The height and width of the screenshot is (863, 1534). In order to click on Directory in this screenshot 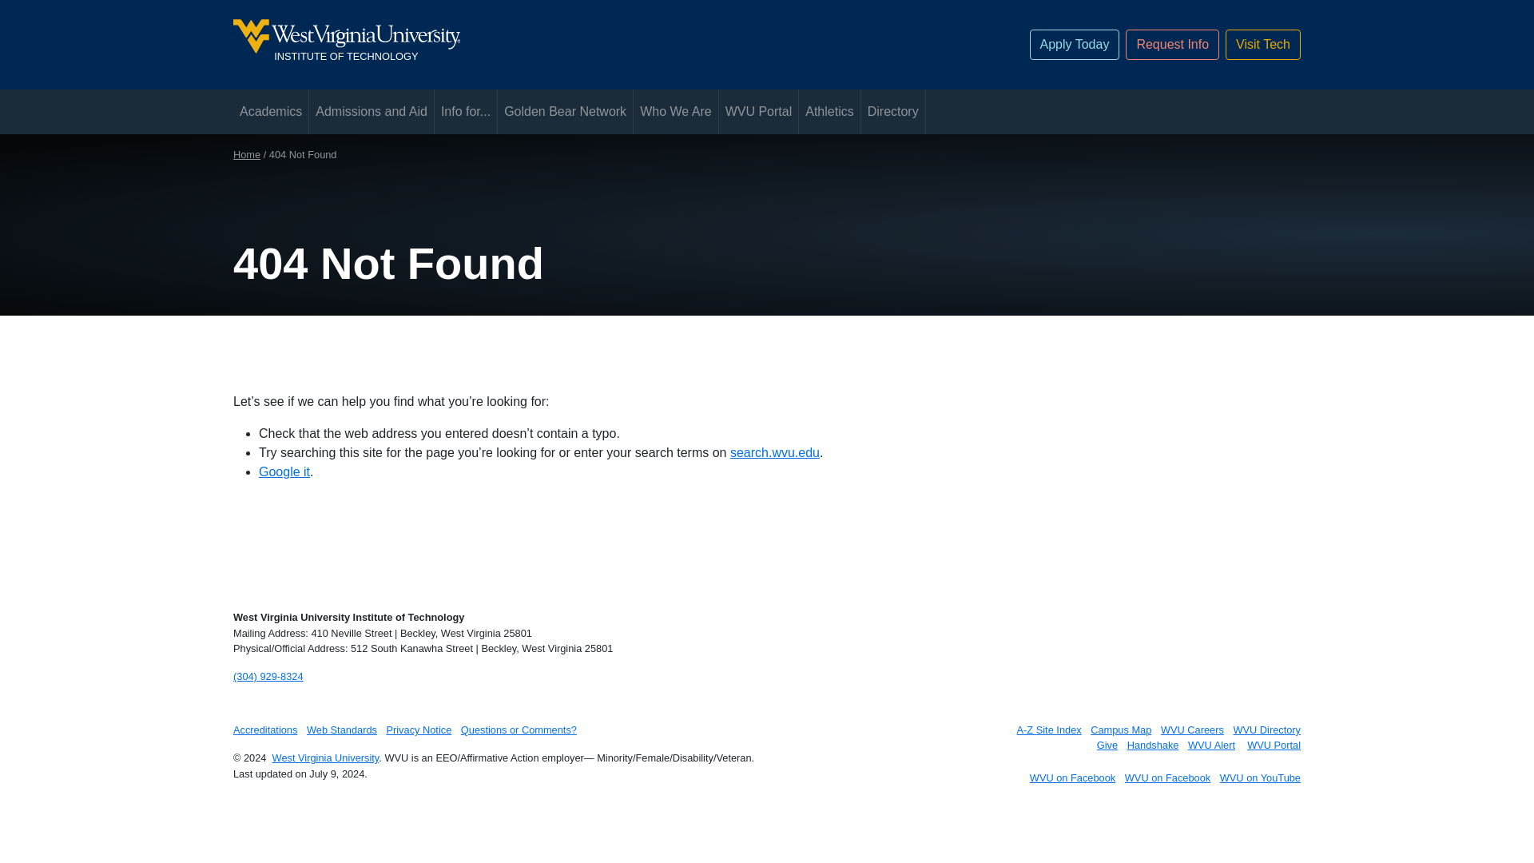, I will do `click(892, 112)`.